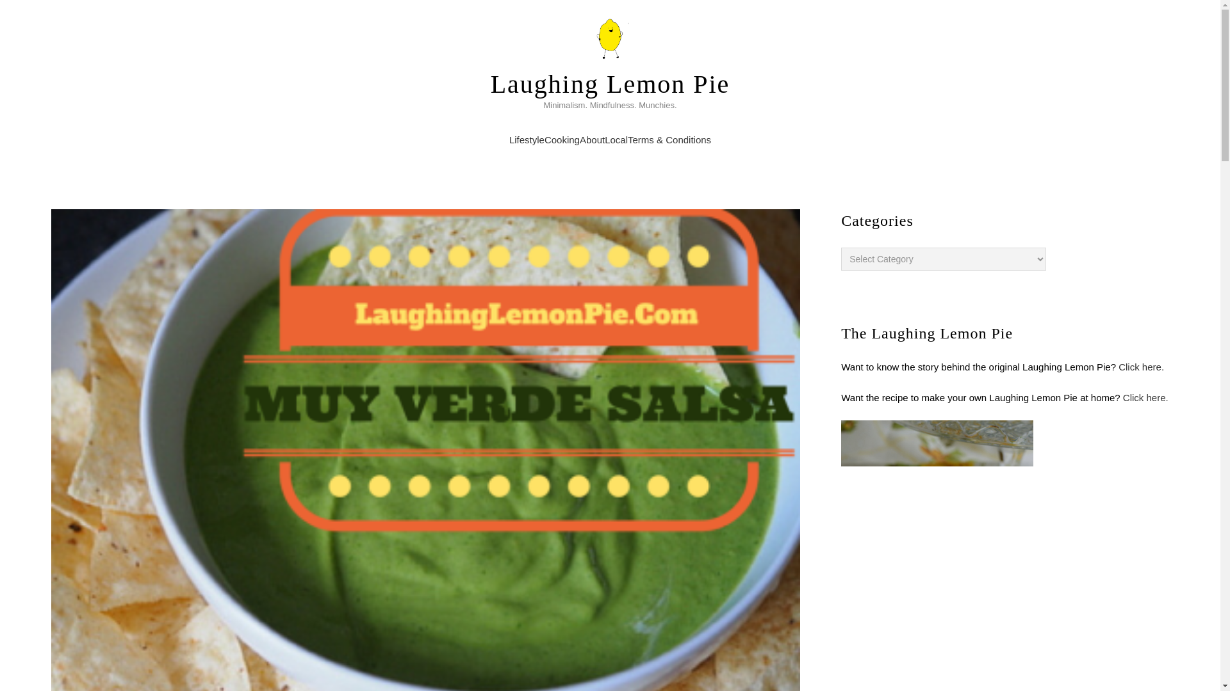  I want to click on Laughing Lemon Pie, so click(611, 84).